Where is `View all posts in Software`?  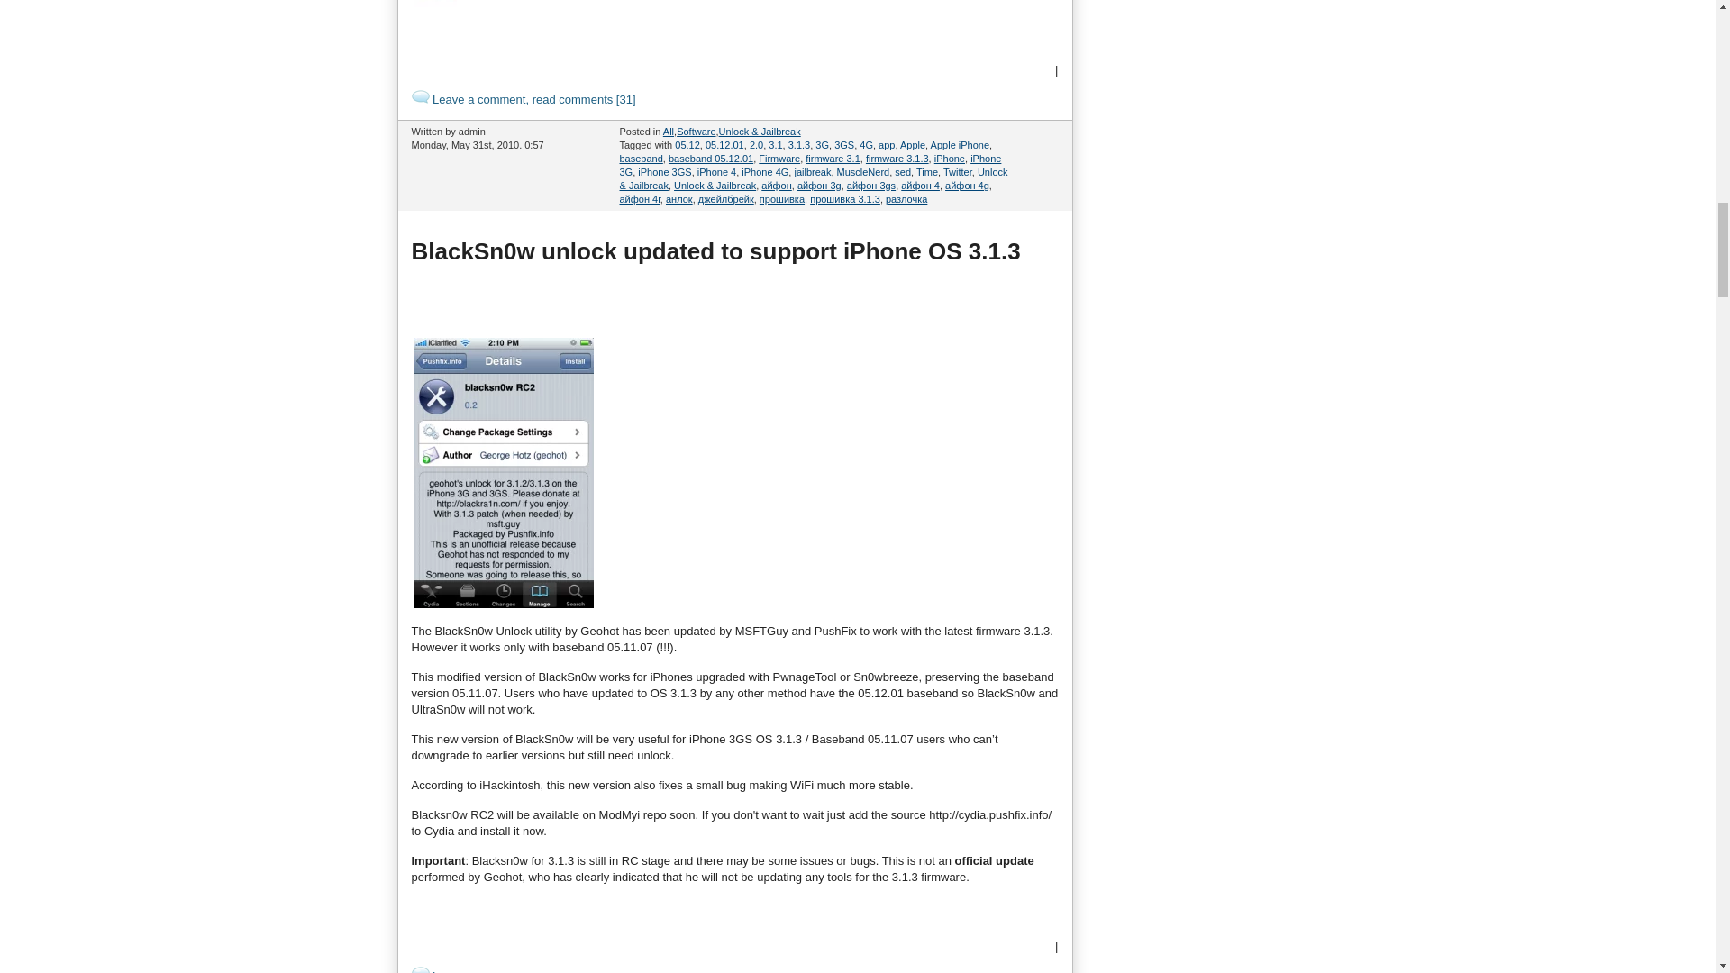 View all posts in Software is located at coordinates (696, 132).